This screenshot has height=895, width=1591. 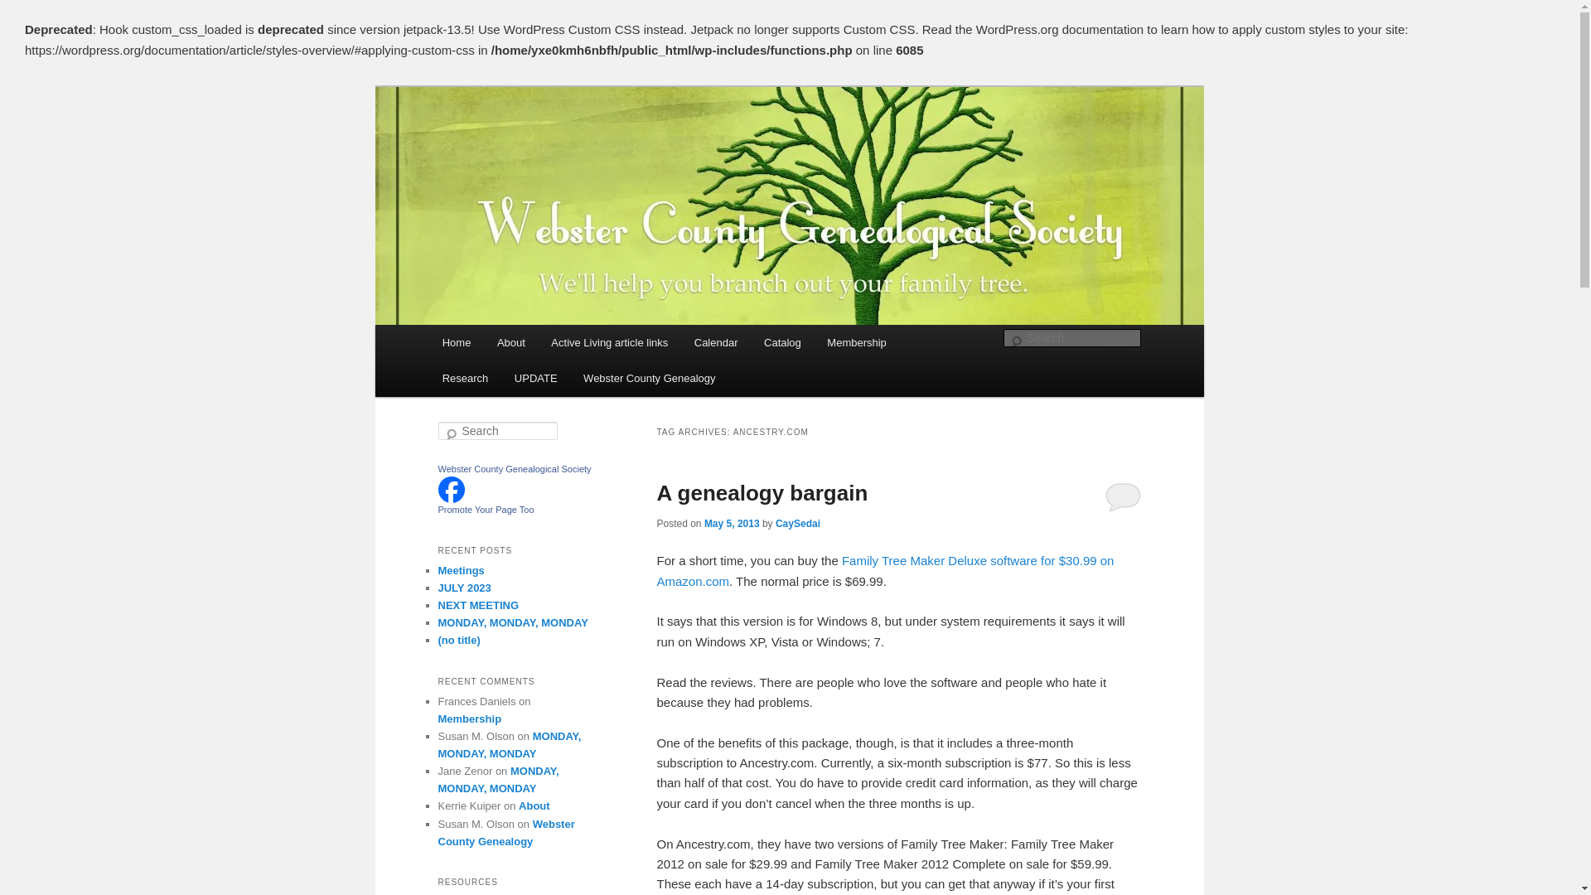 I want to click on About, so click(x=534, y=805).